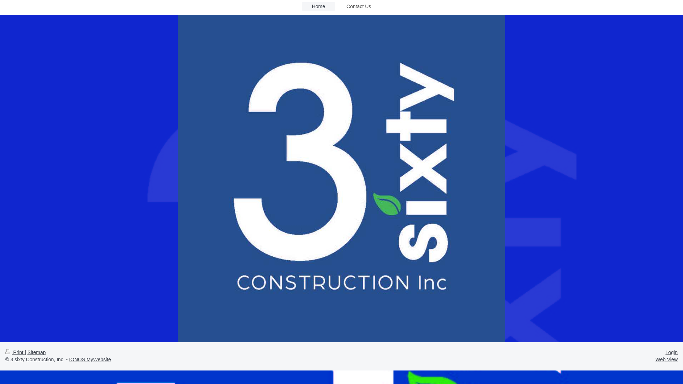 This screenshot has height=384, width=683. I want to click on Print, so click(15, 352).